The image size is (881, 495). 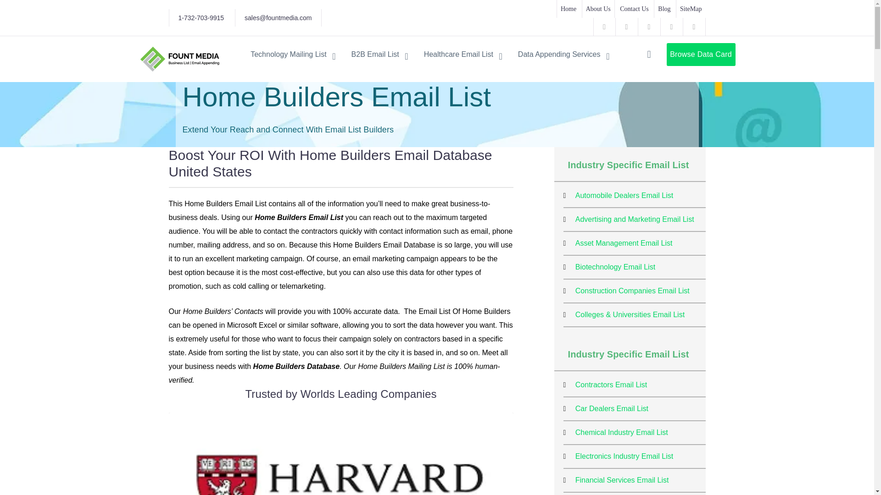 What do you see at coordinates (634, 9) in the screenshot?
I see `Contact Us` at bounding box center [634, 9].